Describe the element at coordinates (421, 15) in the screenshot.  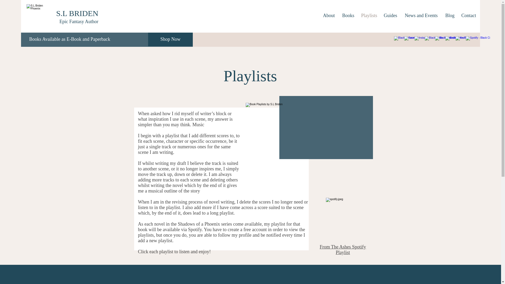
I see `News and Events` at that location.